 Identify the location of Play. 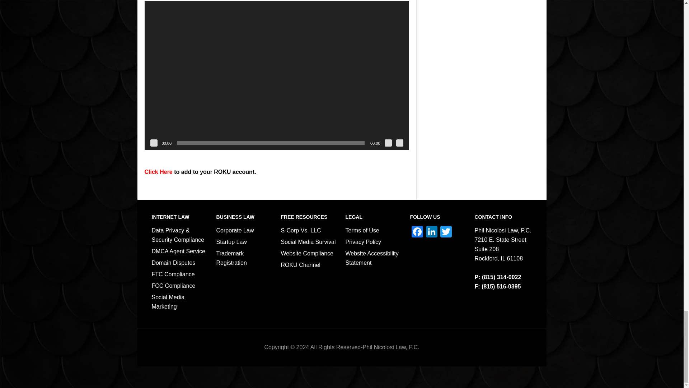
(154, 143).